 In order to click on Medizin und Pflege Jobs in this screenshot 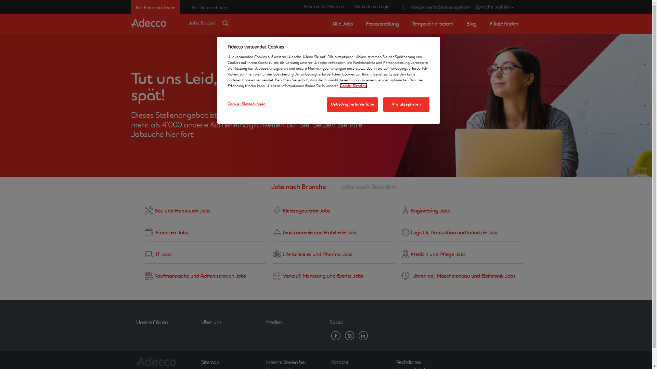, I will do `click(462, 255)`.